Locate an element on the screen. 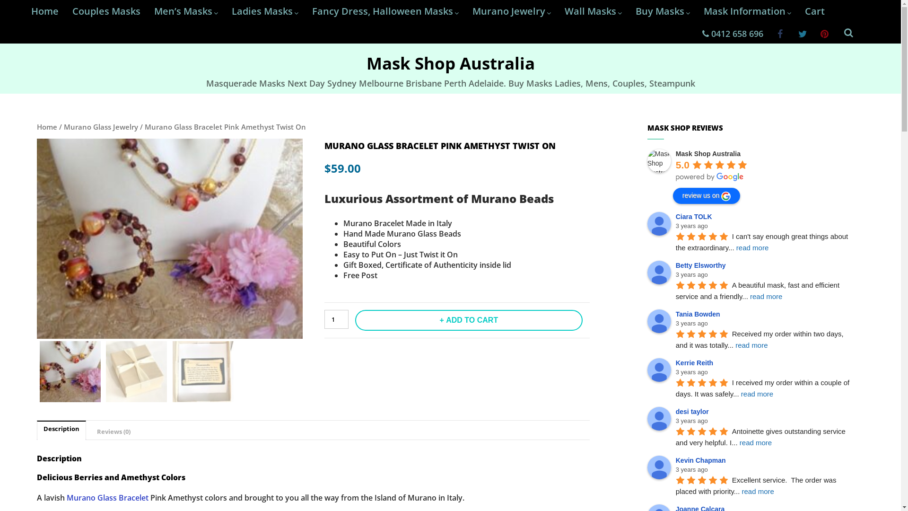 The width and height of the screenshot is (908, 511). desi taylor is located at coordinates (694, 412).